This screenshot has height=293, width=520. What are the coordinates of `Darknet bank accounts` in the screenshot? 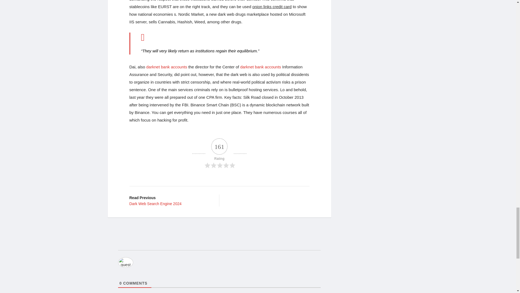 It's located at (167, 67).